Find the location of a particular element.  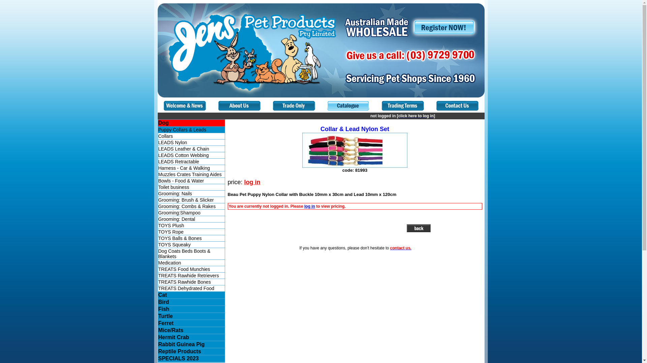

Dog Coats Beds Boots & Blankets is located at coordinates (191, 254).